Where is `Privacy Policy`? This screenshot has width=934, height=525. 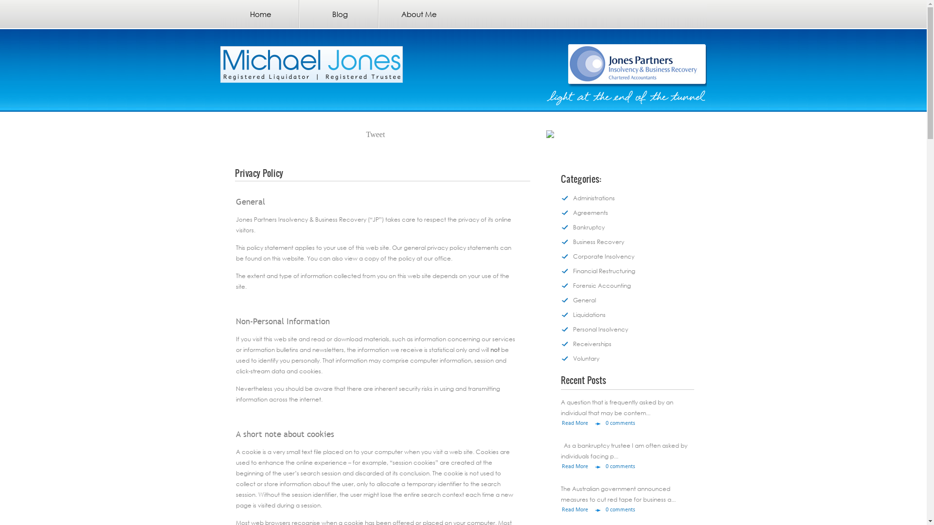 Privacy Policy is located at coordinates (259, 175).